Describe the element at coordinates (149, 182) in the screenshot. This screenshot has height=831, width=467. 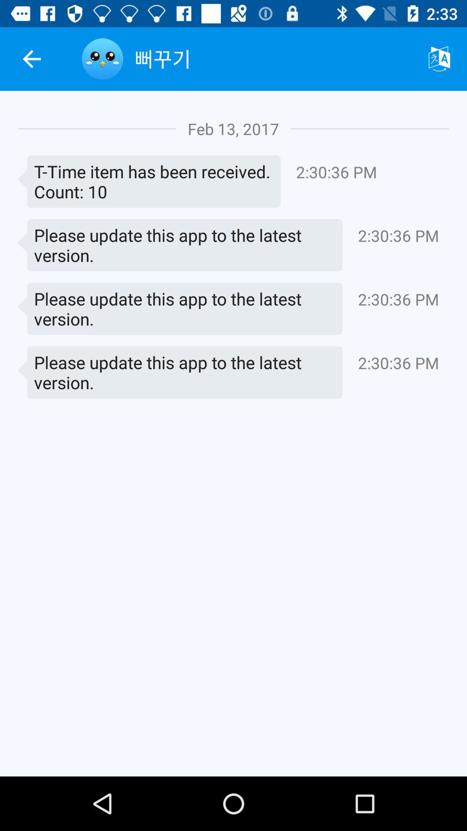
I see `turn on the t time item item` at that location.